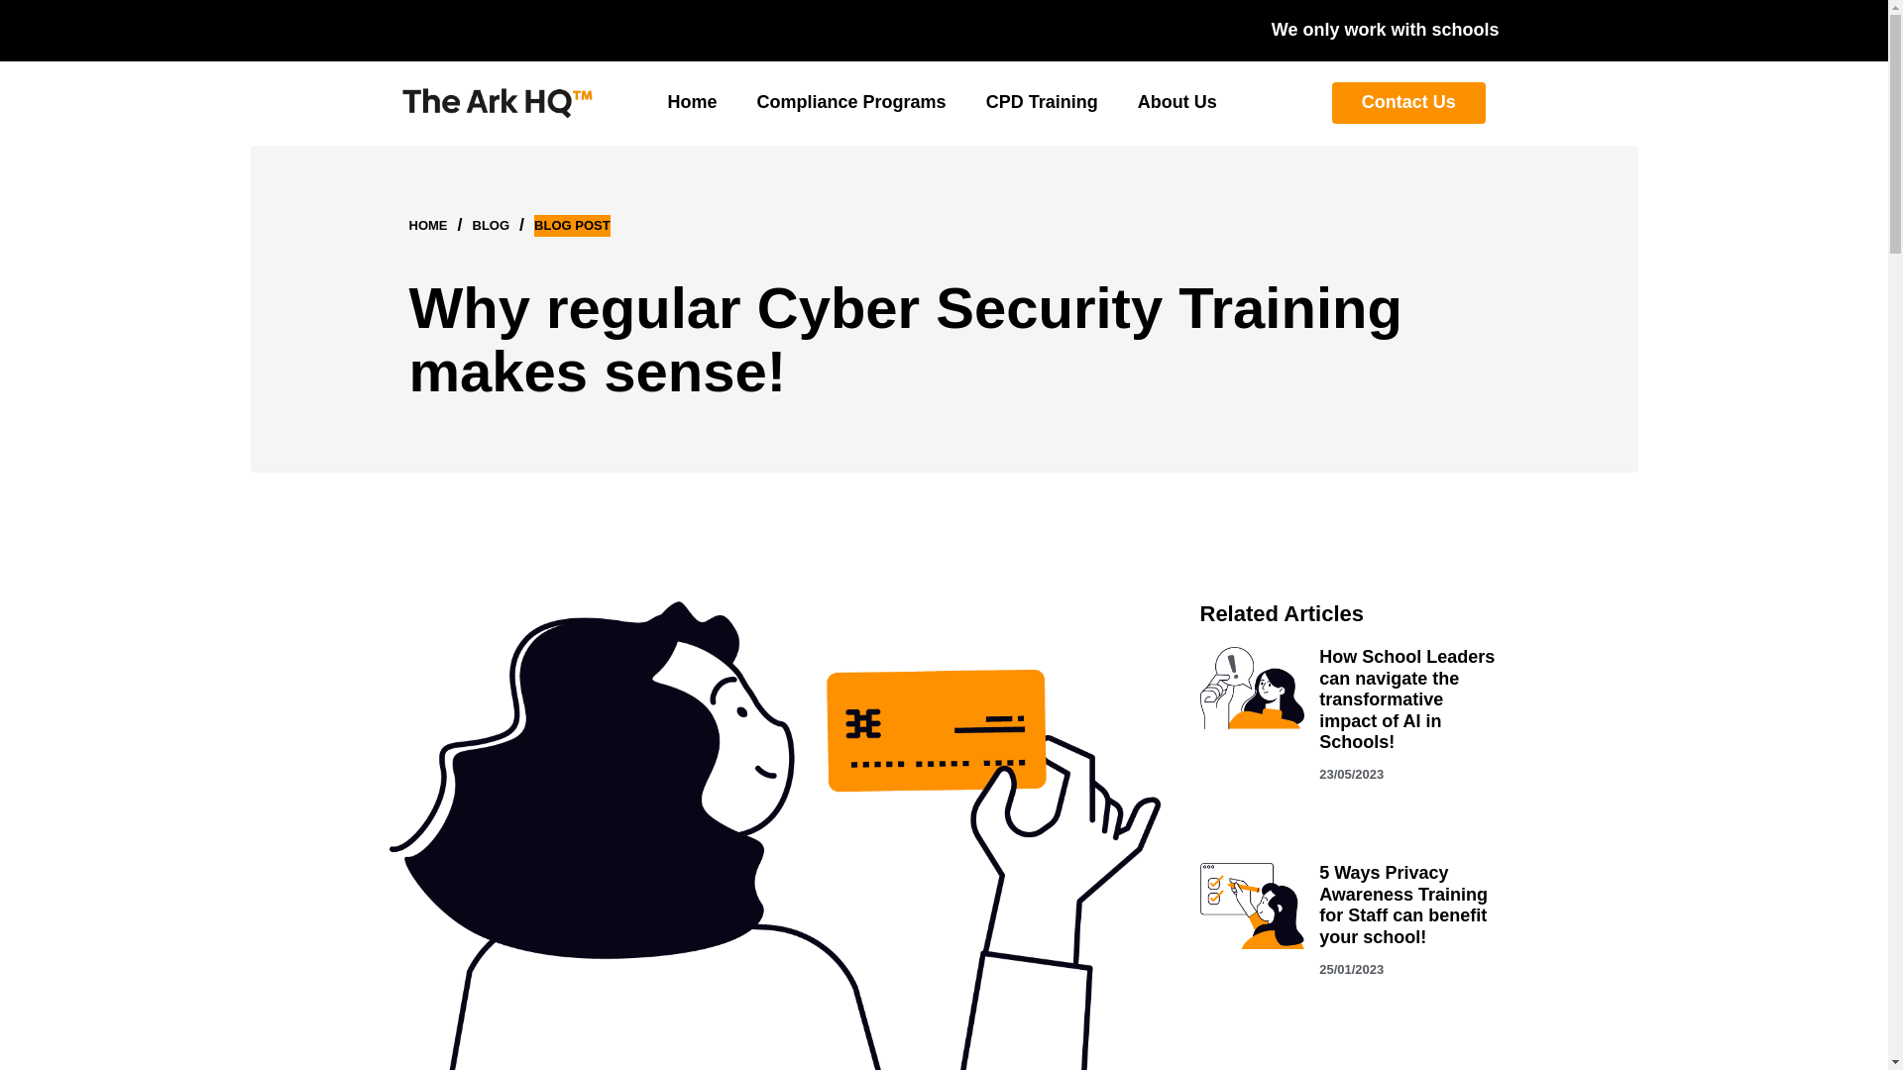 This screenshot has width=1903, height=1070. What do you see at coordinates (491, 226) in the screenshot?
I see `BLOG` at bounding box center [491, 226].